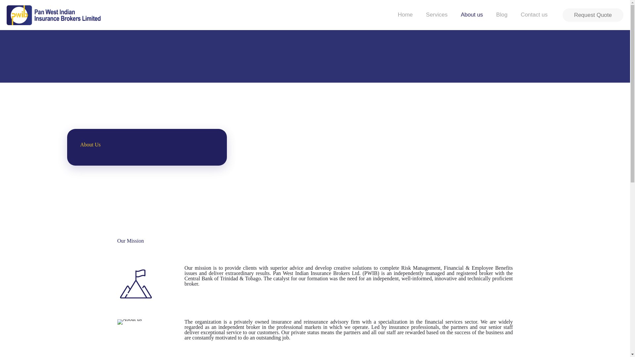 This screenshot has width=635, height=357. What do you see at coordinates (405, 15) in the screenshot?
I see `Home` at bounding box center [405, 15].